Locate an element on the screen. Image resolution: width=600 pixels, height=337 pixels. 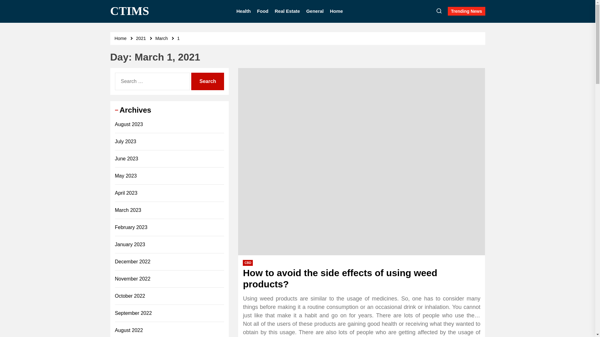
Search is located at coordinates (207, 81).